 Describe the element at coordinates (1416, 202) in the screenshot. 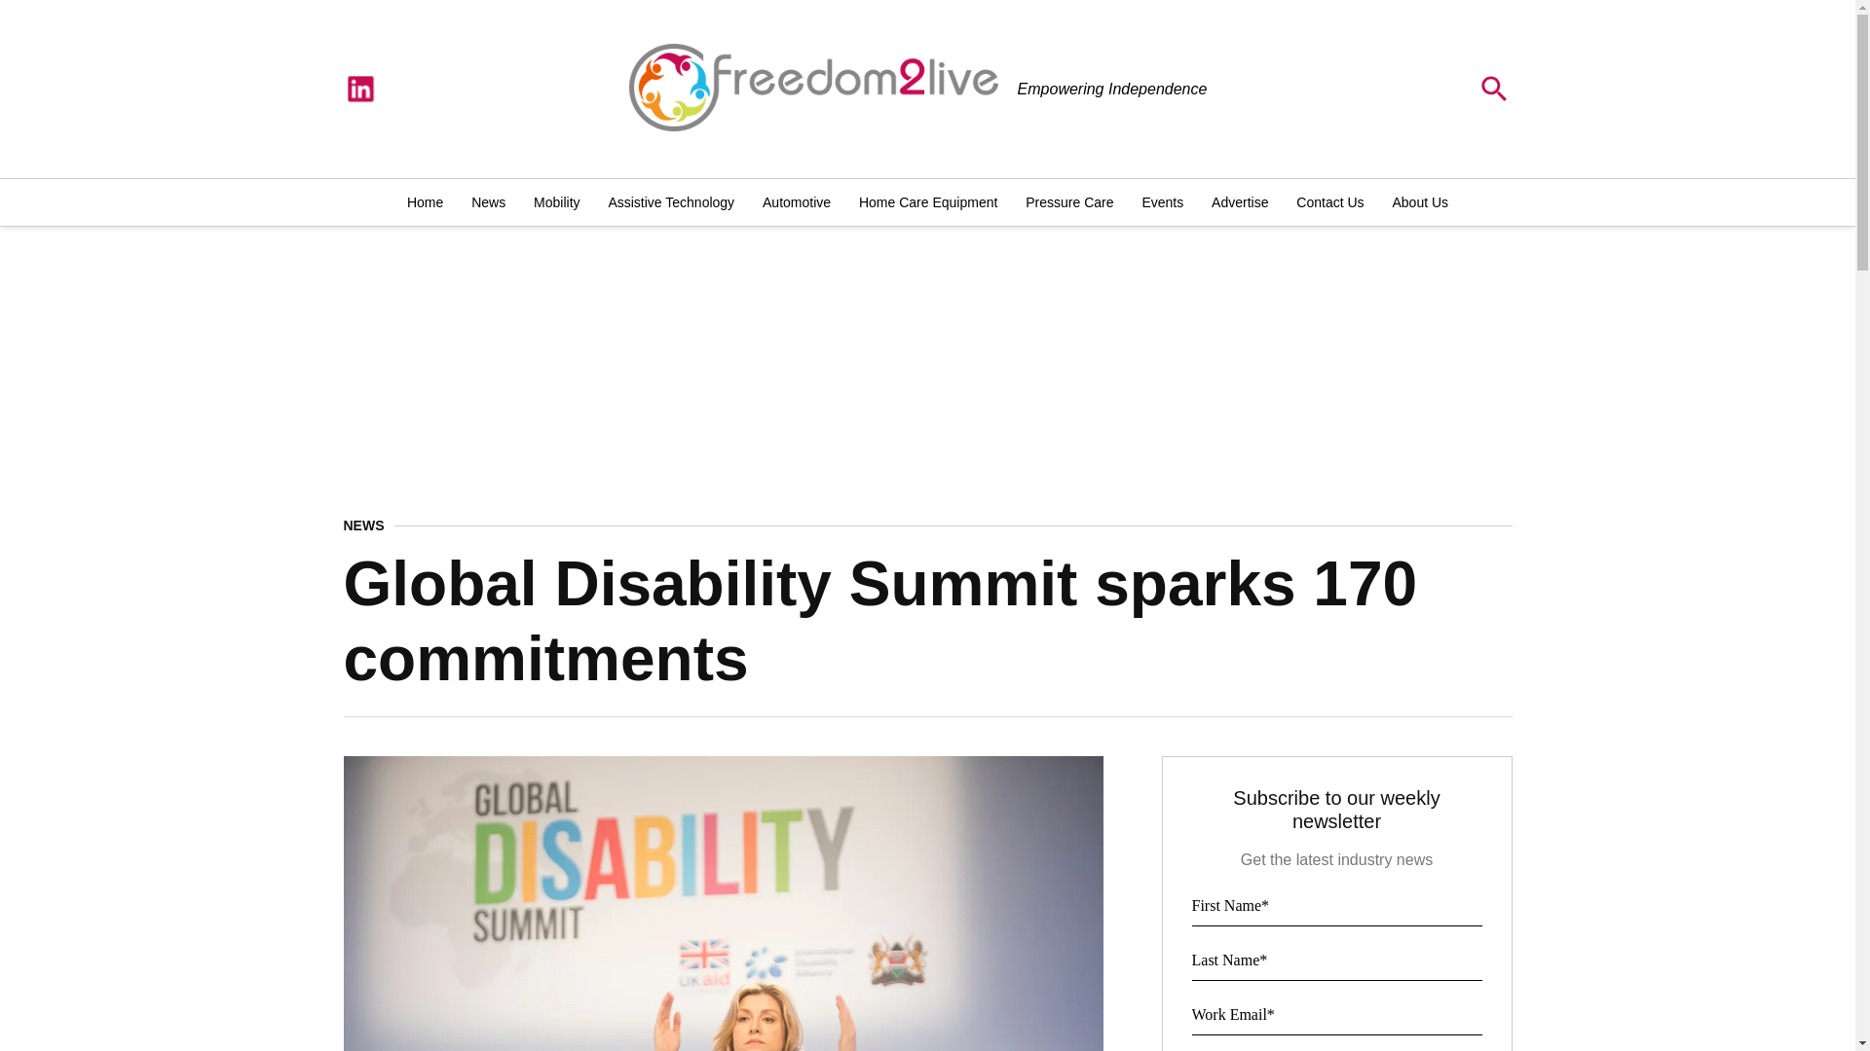

I see `About Us` at that location.